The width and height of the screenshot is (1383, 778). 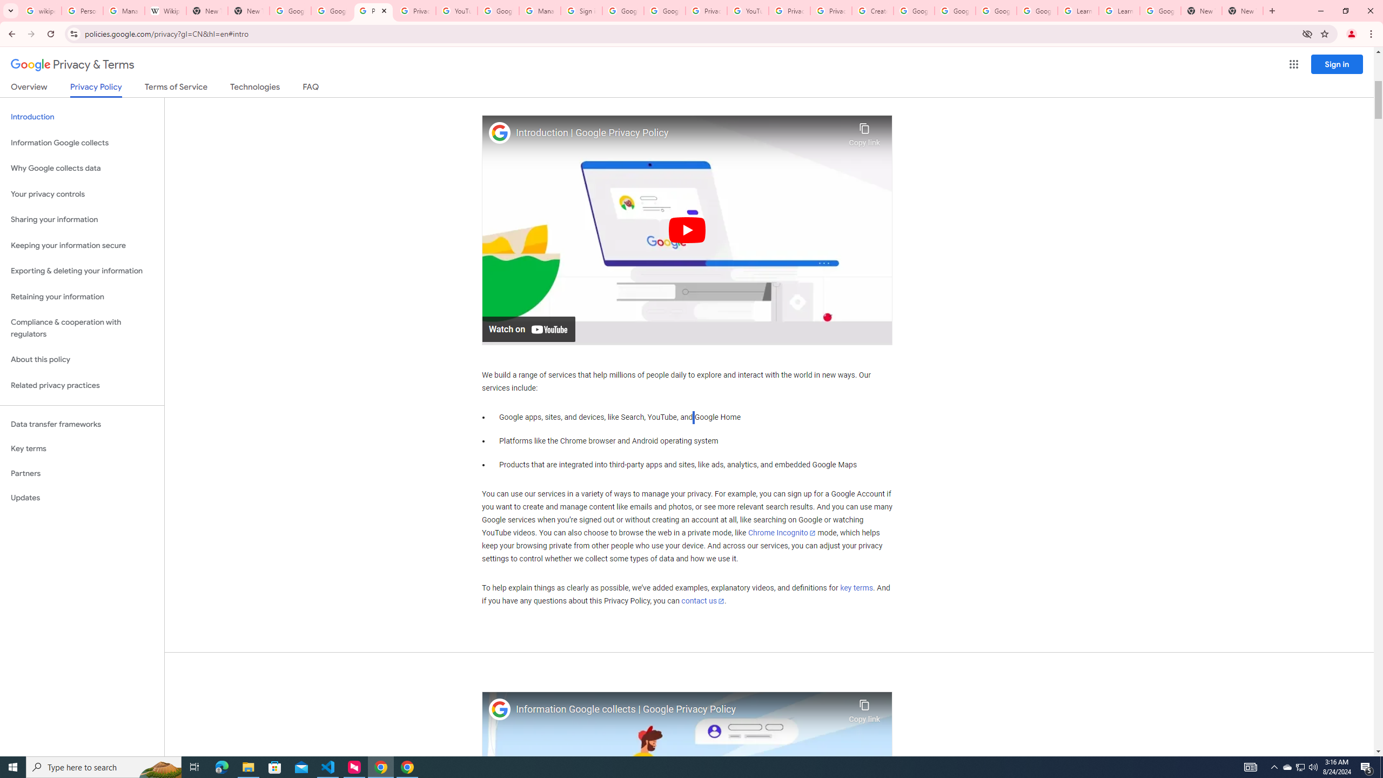 I want to click on Introduction | Google Privacy Policy, so click(x=680, y=133).